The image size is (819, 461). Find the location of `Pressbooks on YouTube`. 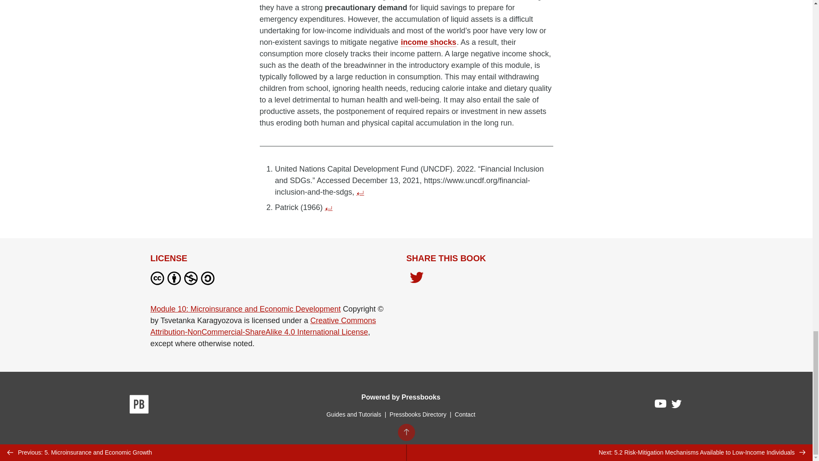

Pressbooks on YouTube is located at coordinates (661, 406).